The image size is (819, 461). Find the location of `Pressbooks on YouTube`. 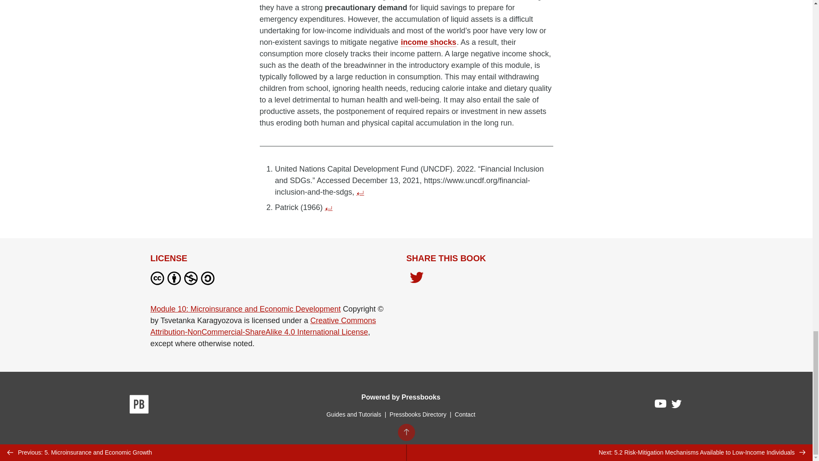

Pressbooks on YouTube is located at coordinates (661, 406).